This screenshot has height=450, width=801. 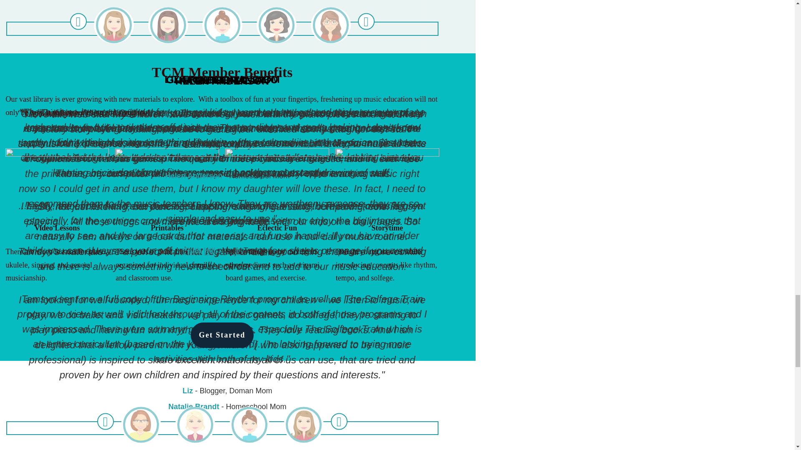 I want to click on andante, so click(x=387, y=180).